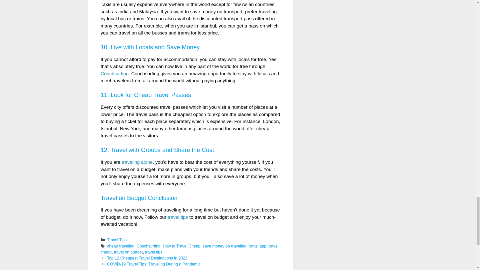  What do you see at coordinates (181, 246) in the screenshot?
I see `How to Travel Cheap` at bounding box center [181, 246].